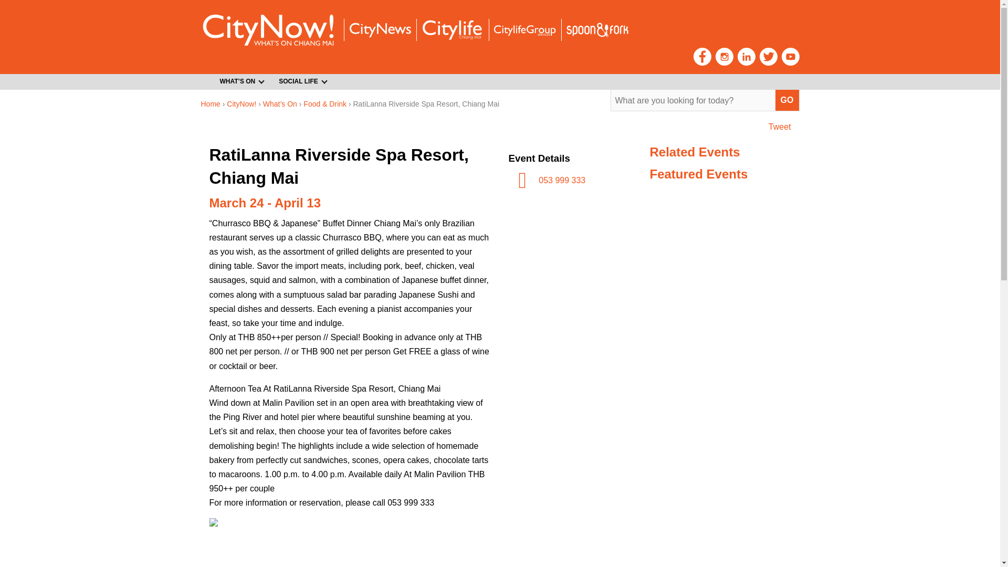  I want to click on SOCIAL LIFE, so click(299, 82).